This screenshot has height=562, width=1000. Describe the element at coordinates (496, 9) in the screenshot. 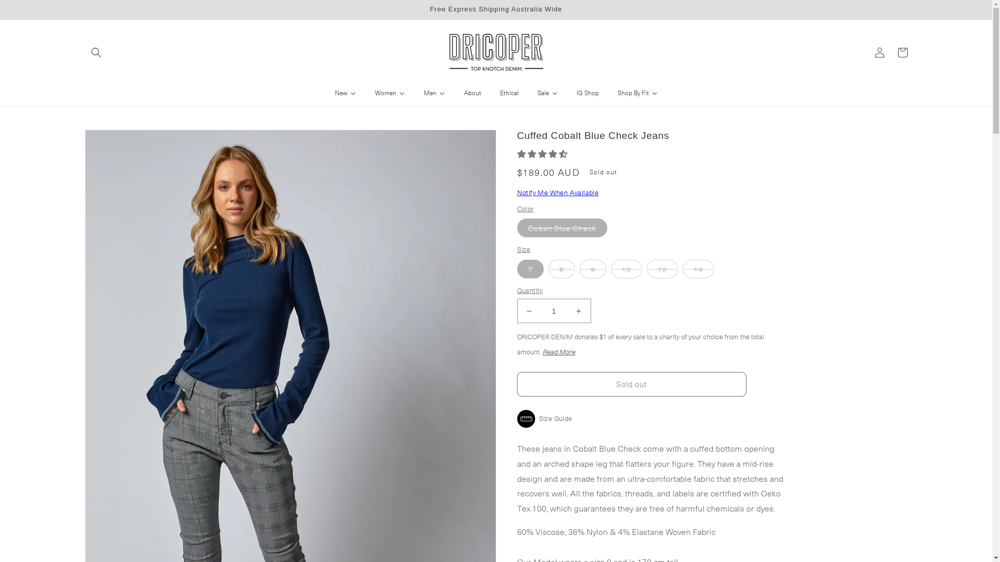

I see `Free Express Shipping Australia Wide` at that location.